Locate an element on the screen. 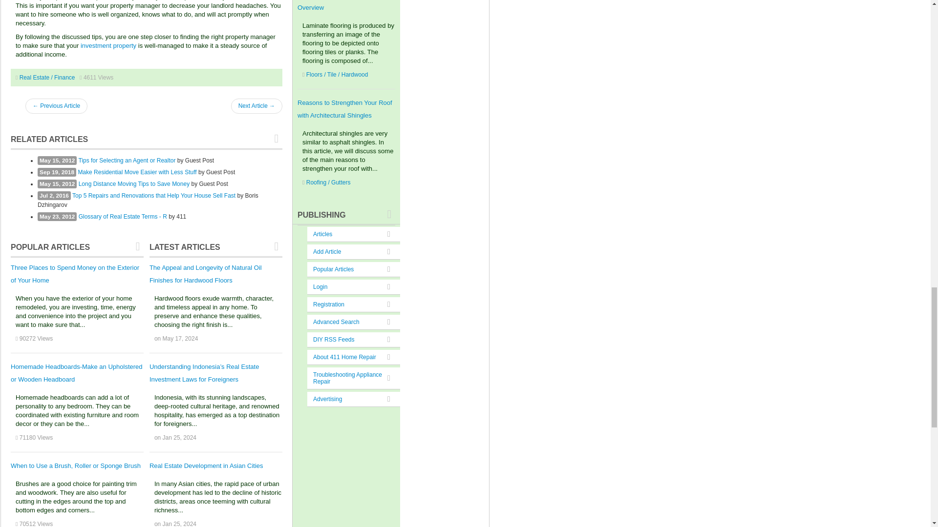 Image resolution: width=938 pixels, height=527 pixels. How to Create a Great Office Space is located at coordinates (56, 106).